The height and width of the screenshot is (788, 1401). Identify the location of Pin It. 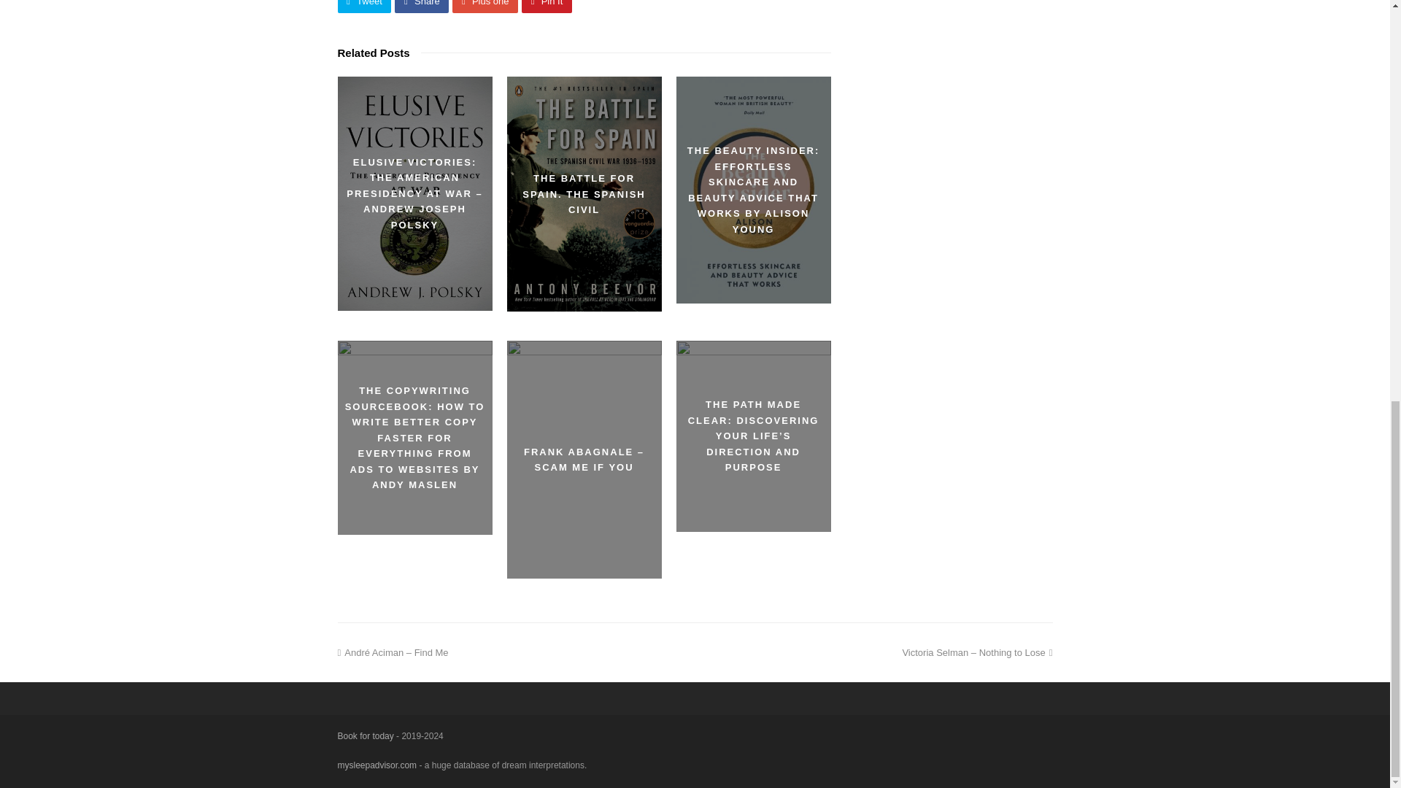
(546, 6).